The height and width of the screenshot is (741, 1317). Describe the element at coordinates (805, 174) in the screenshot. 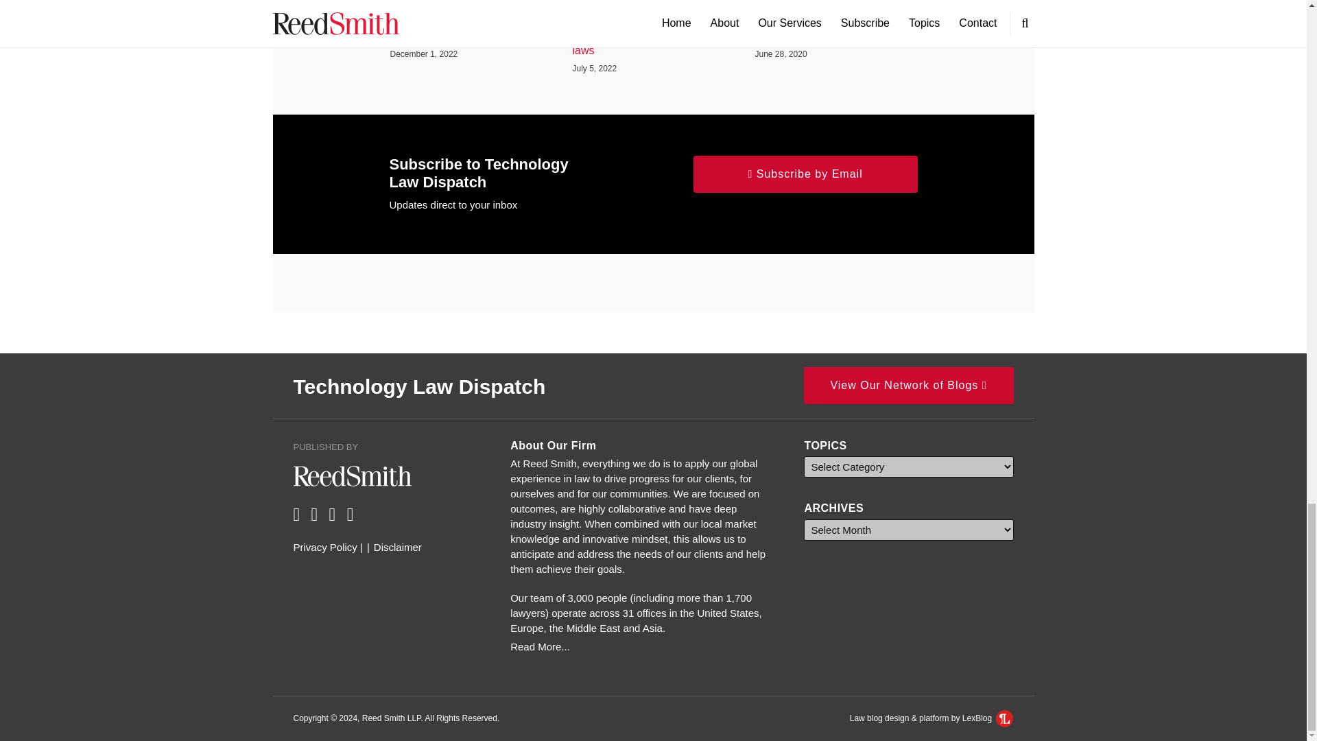

I see `Subscribe by Email` at that location.